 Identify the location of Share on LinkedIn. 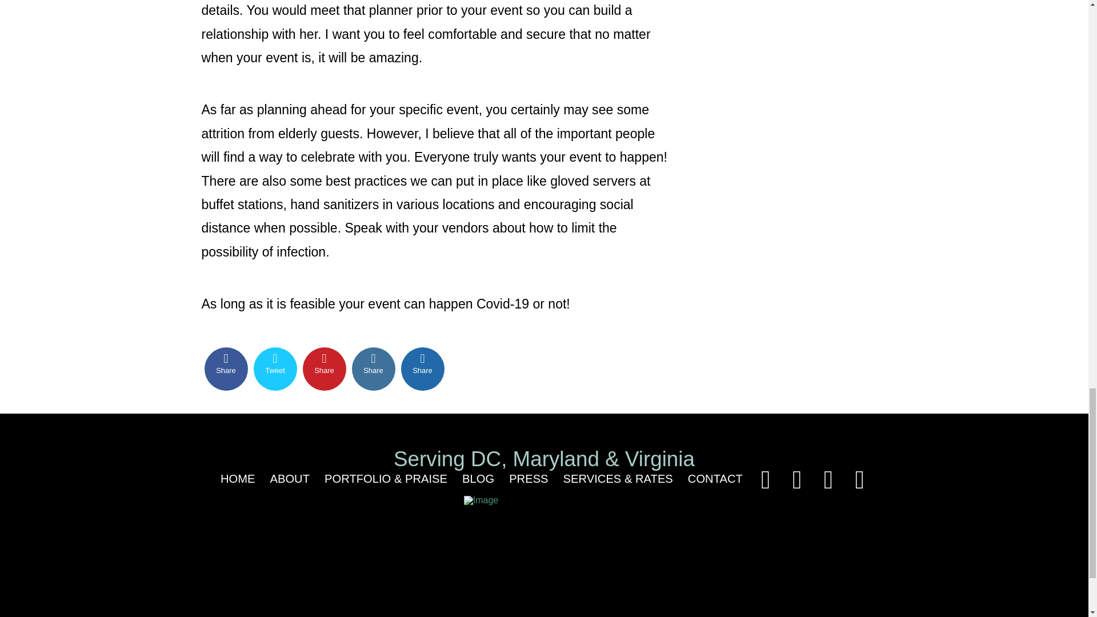
(374, 369).